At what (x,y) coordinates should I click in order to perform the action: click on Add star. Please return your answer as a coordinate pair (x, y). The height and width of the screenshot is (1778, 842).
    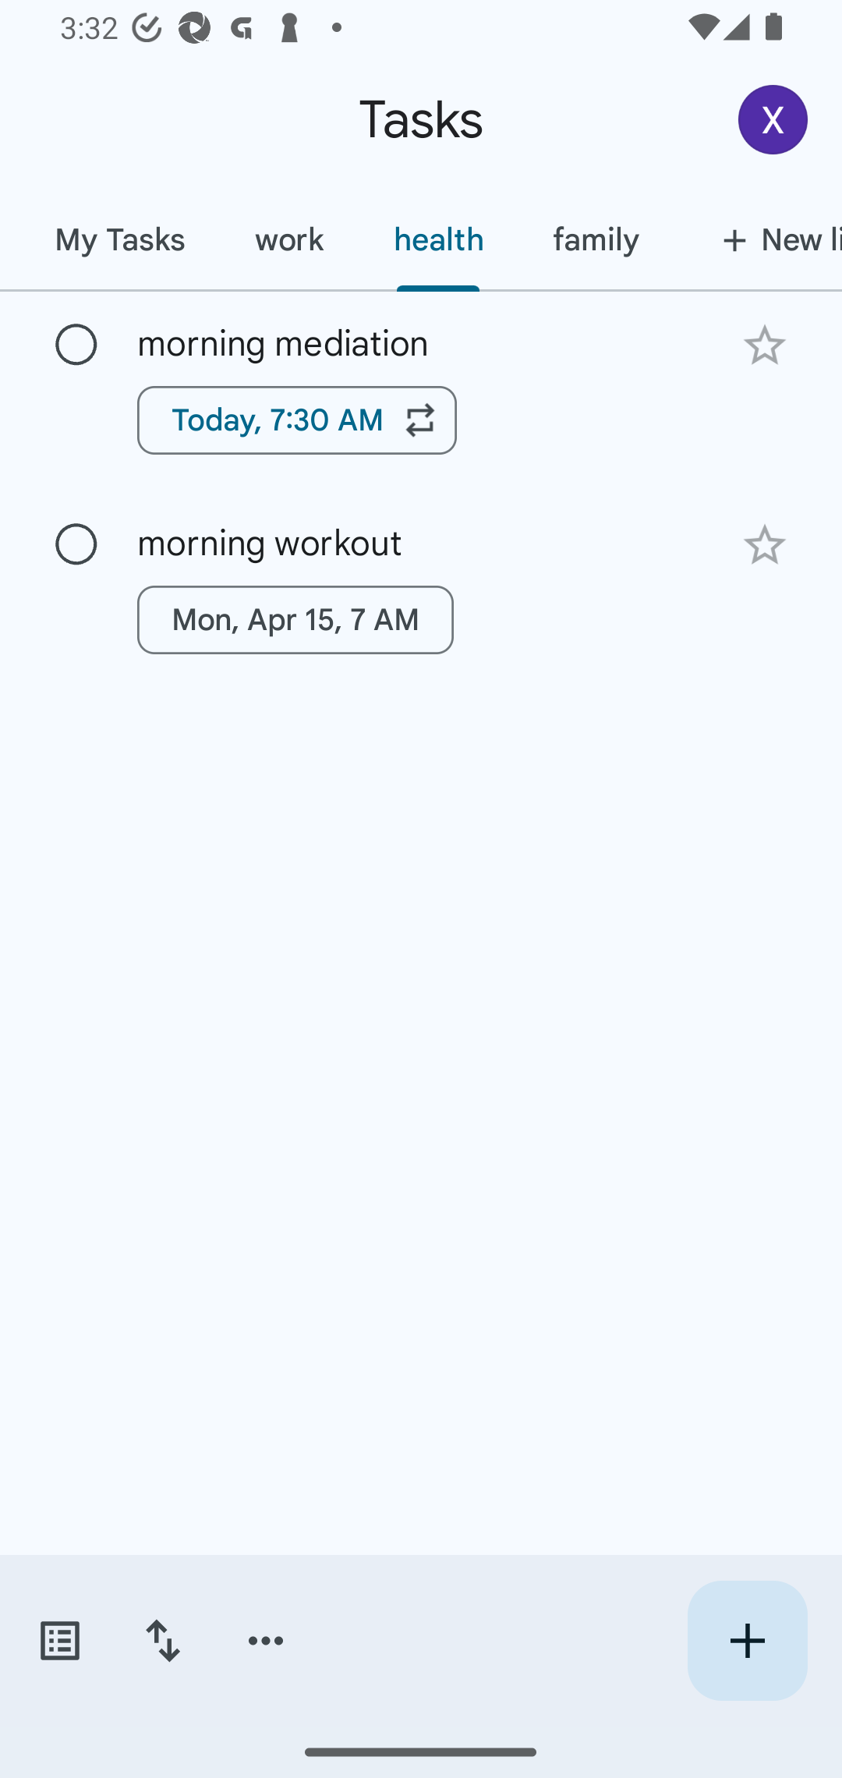
    Looking at the image, I should click on (764, 345).